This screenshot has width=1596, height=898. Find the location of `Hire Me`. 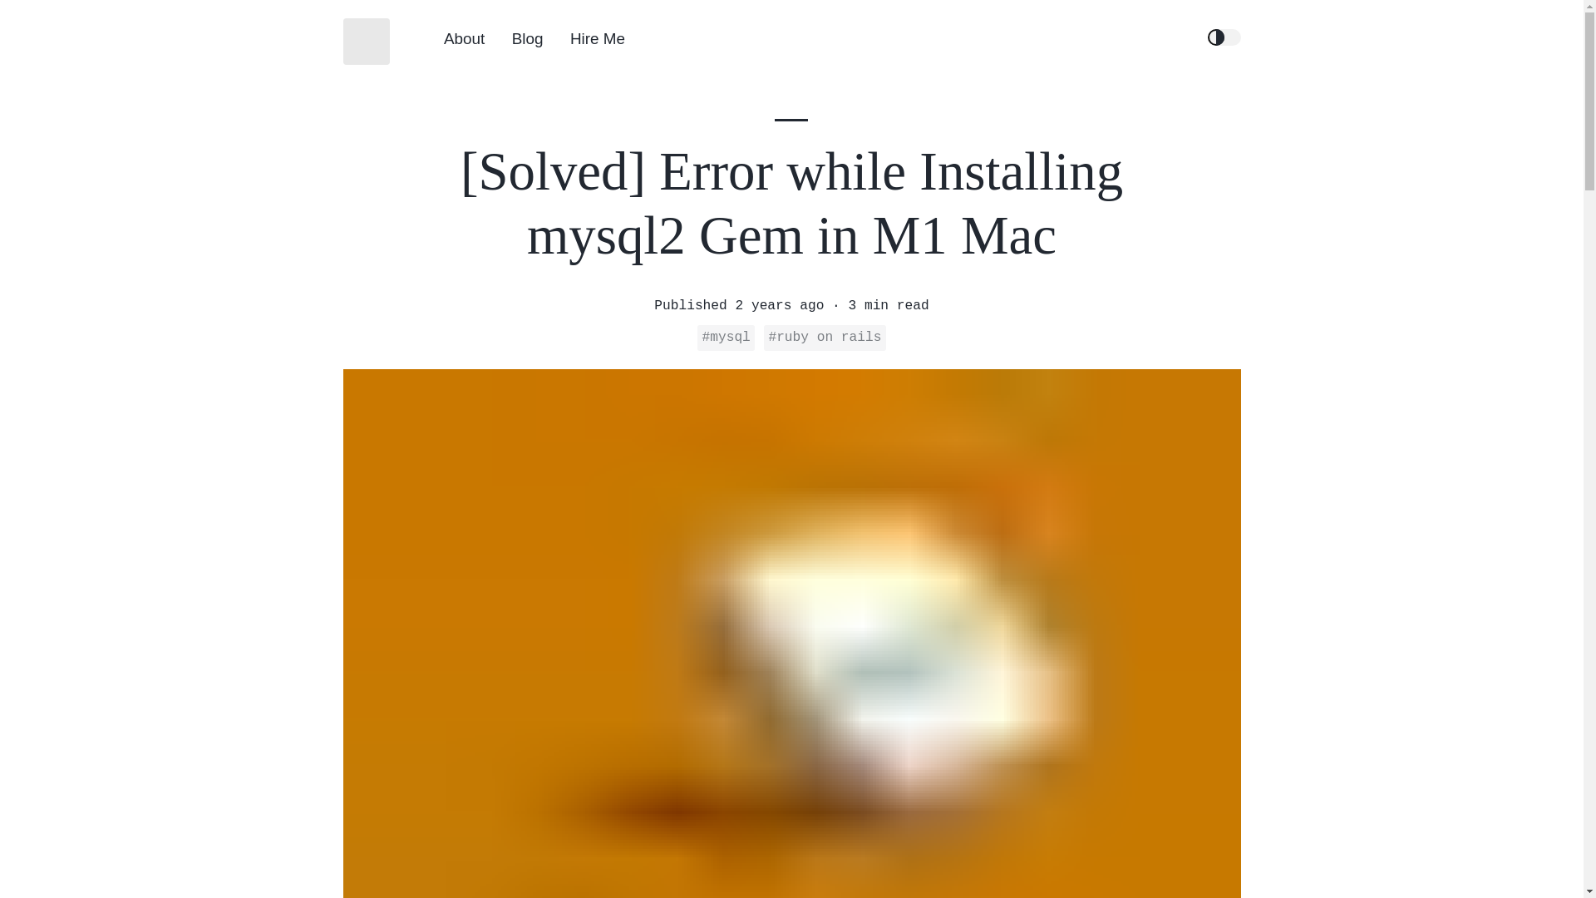

Hire Me is located at coordinates (597, 39).